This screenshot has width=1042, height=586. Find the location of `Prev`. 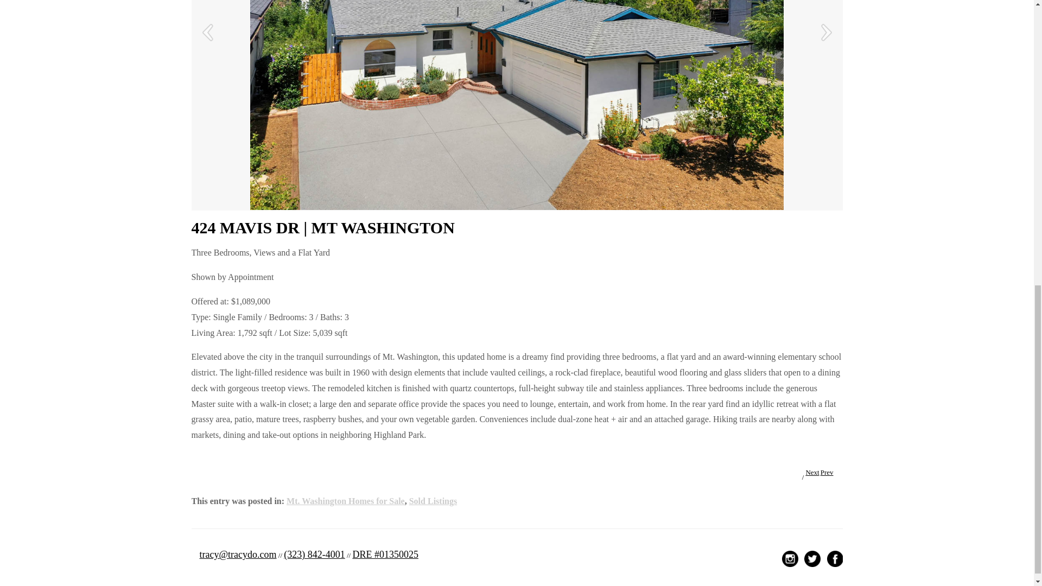

Prev is located at coordinates (827, 472).